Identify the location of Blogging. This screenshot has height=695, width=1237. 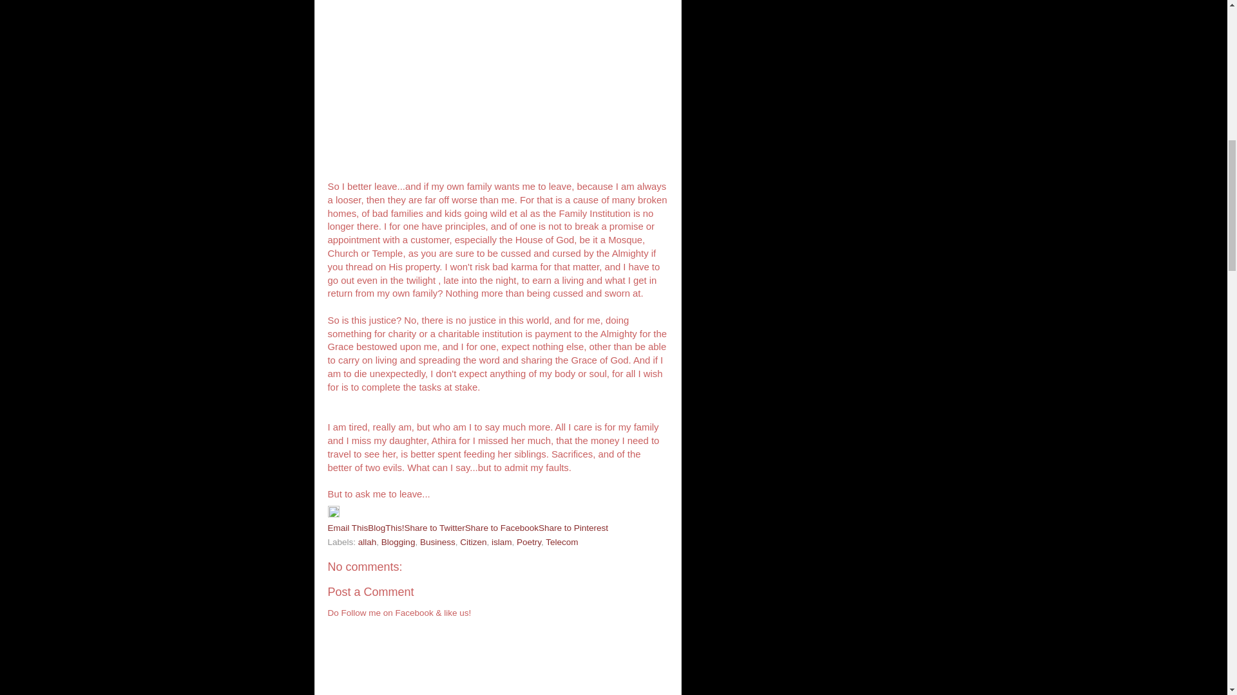
(398, 542).